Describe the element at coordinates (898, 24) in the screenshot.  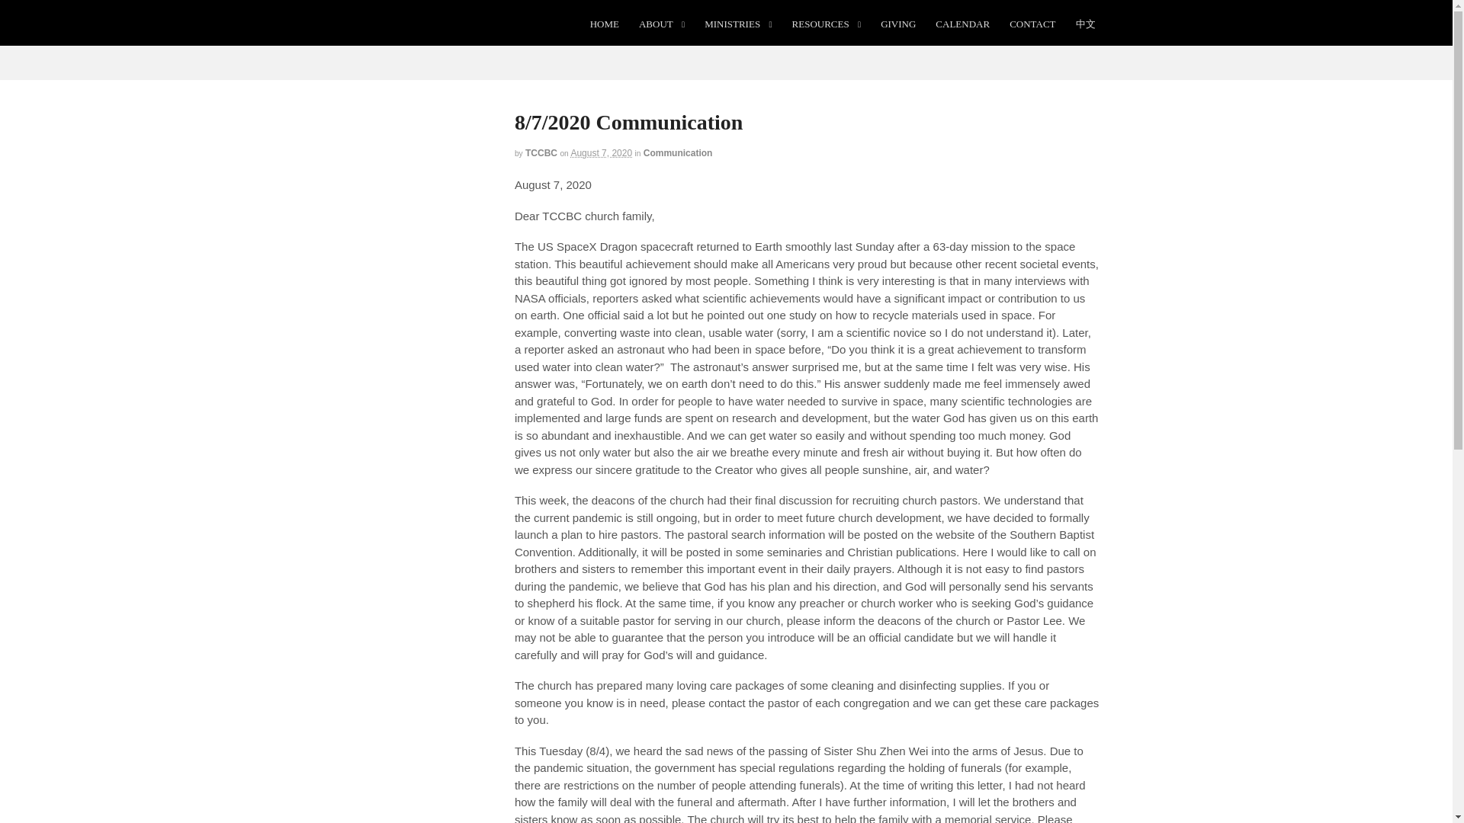
I see `GIVING` at that location.